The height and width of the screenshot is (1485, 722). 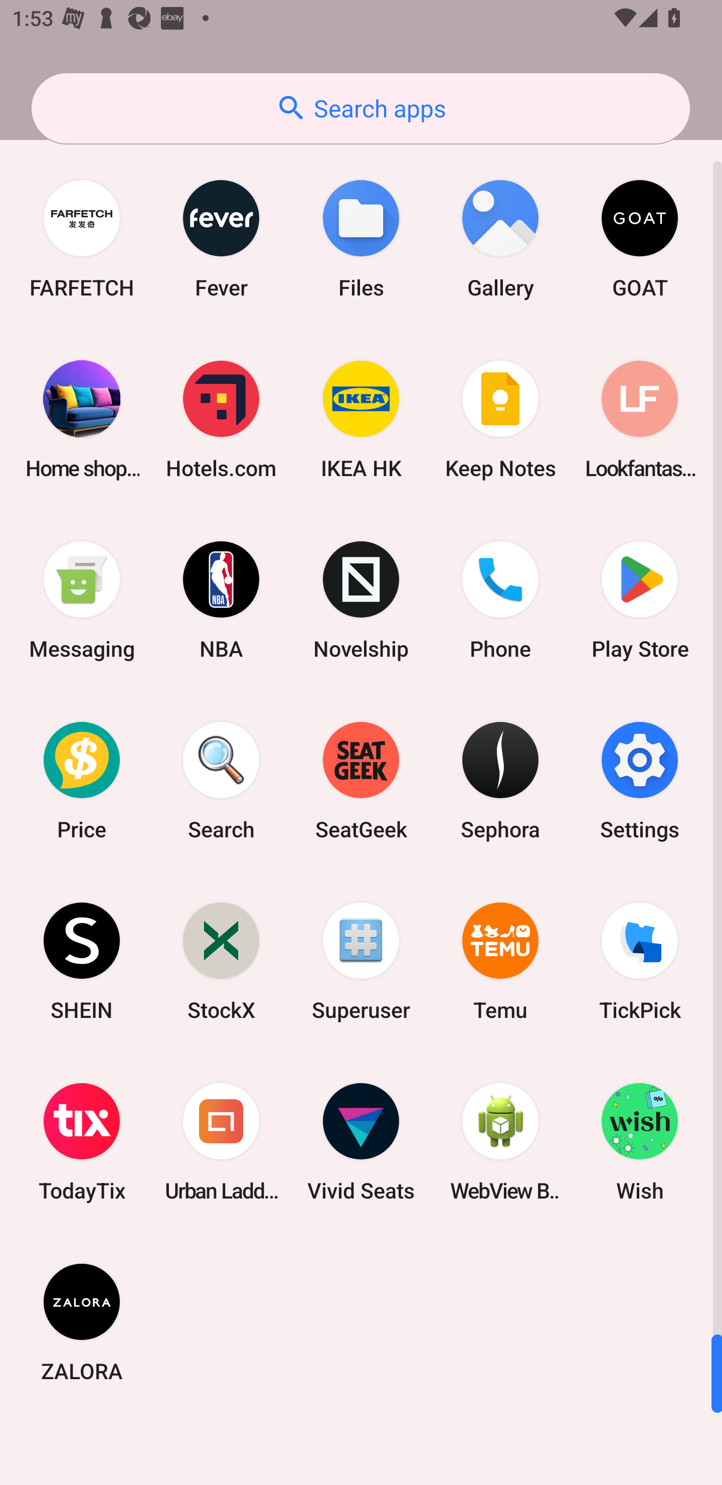 What do you see at coordinates (82, 780) in the screenshot?
I see `Price` at bounding box center [82, 780].